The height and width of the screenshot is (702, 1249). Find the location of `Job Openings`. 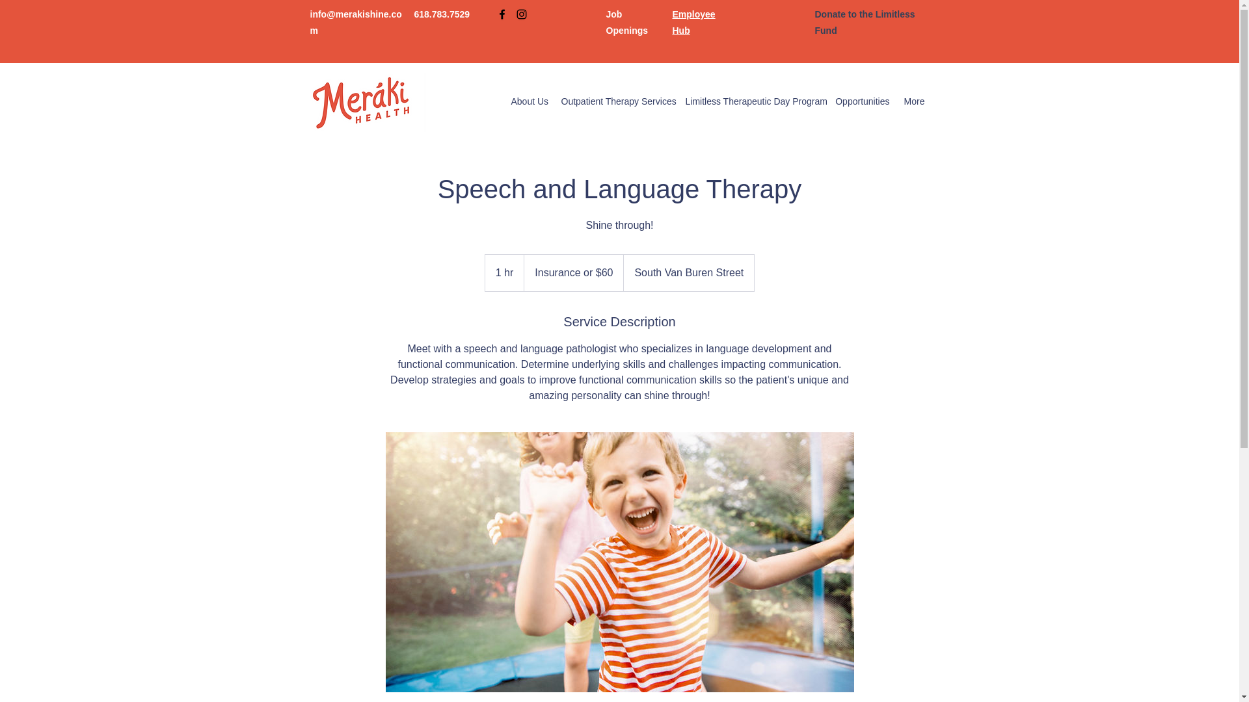

Job Openings is located at coordinates (627, 22).